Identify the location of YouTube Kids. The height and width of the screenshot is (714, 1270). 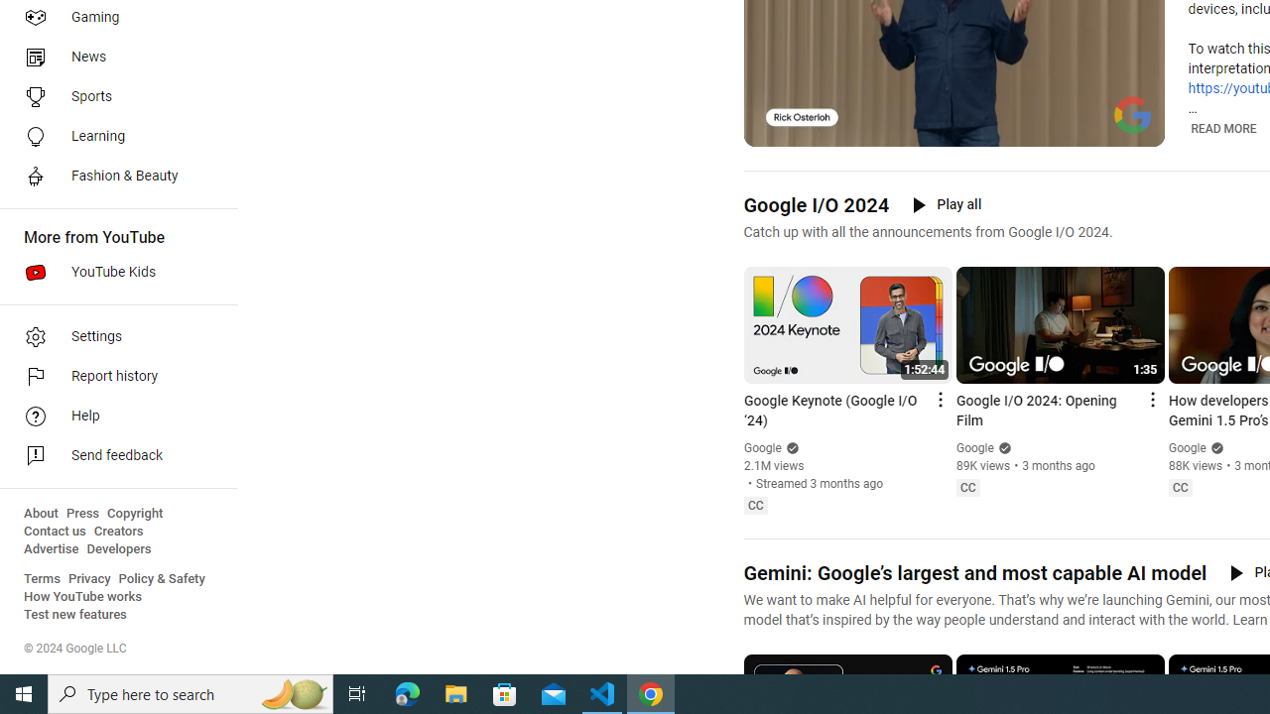
(113, 272).